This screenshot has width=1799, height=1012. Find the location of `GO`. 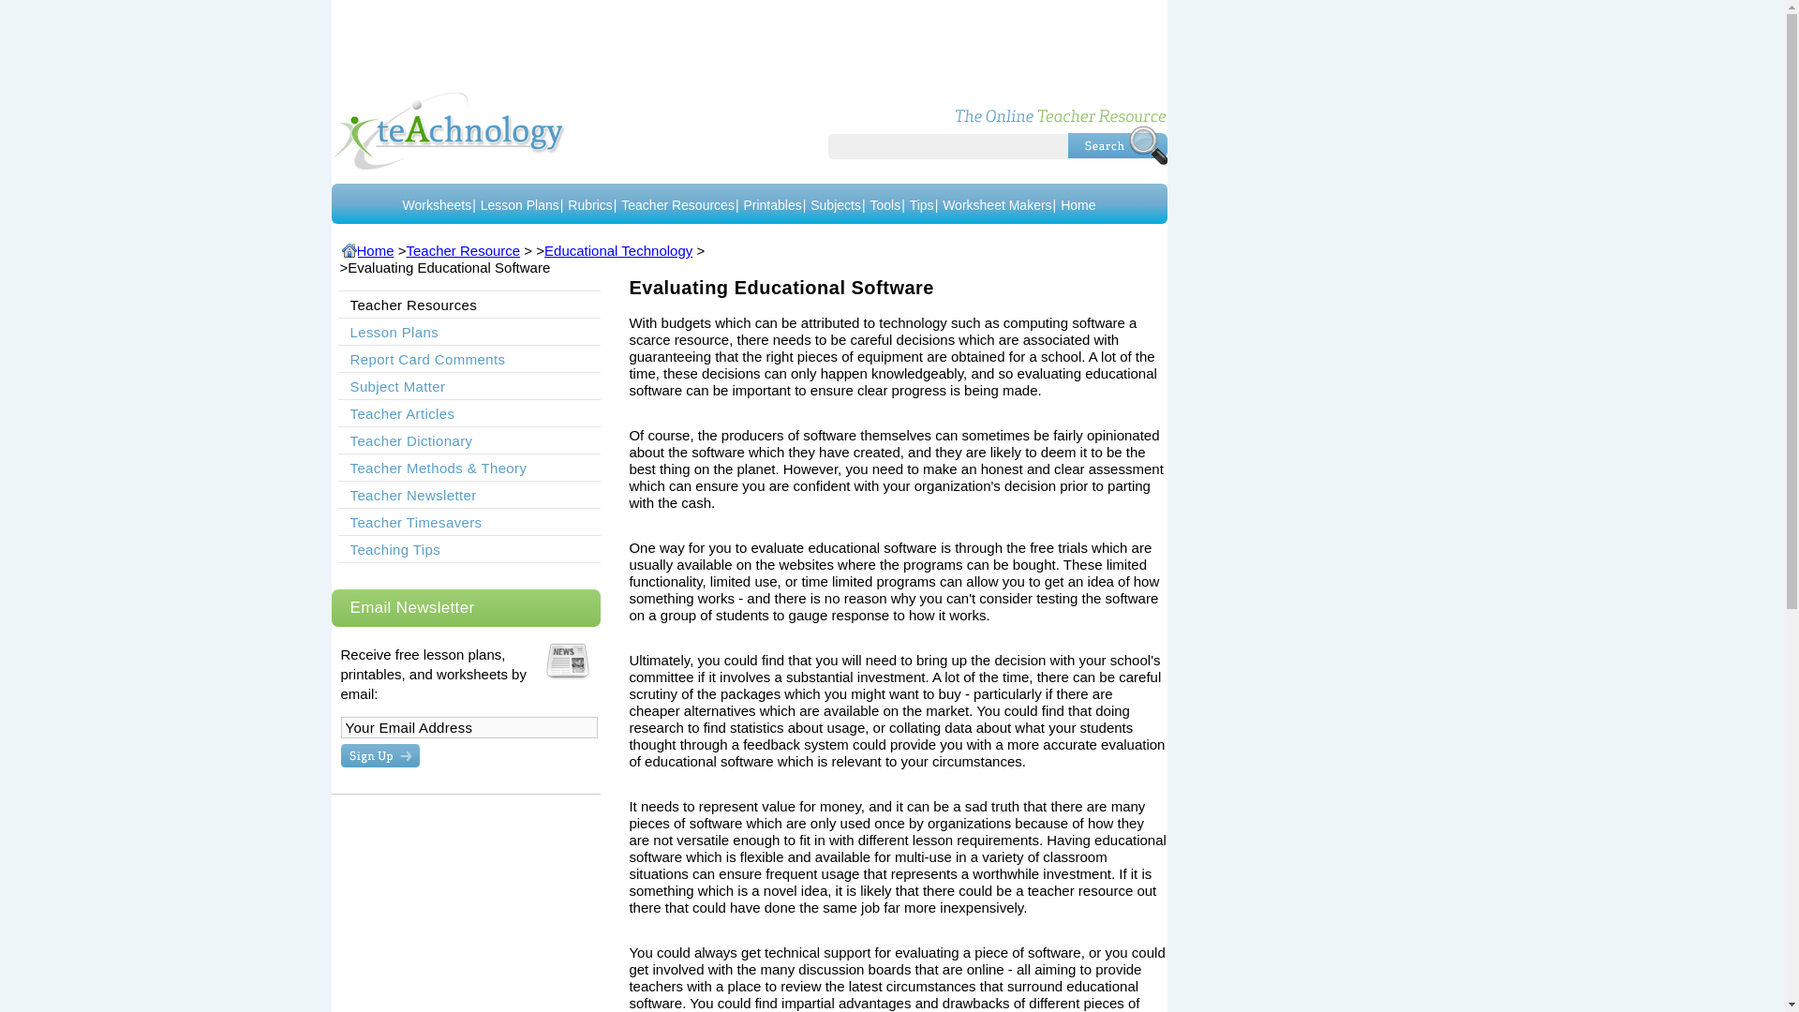

GO is located at coordinates (380, 755).